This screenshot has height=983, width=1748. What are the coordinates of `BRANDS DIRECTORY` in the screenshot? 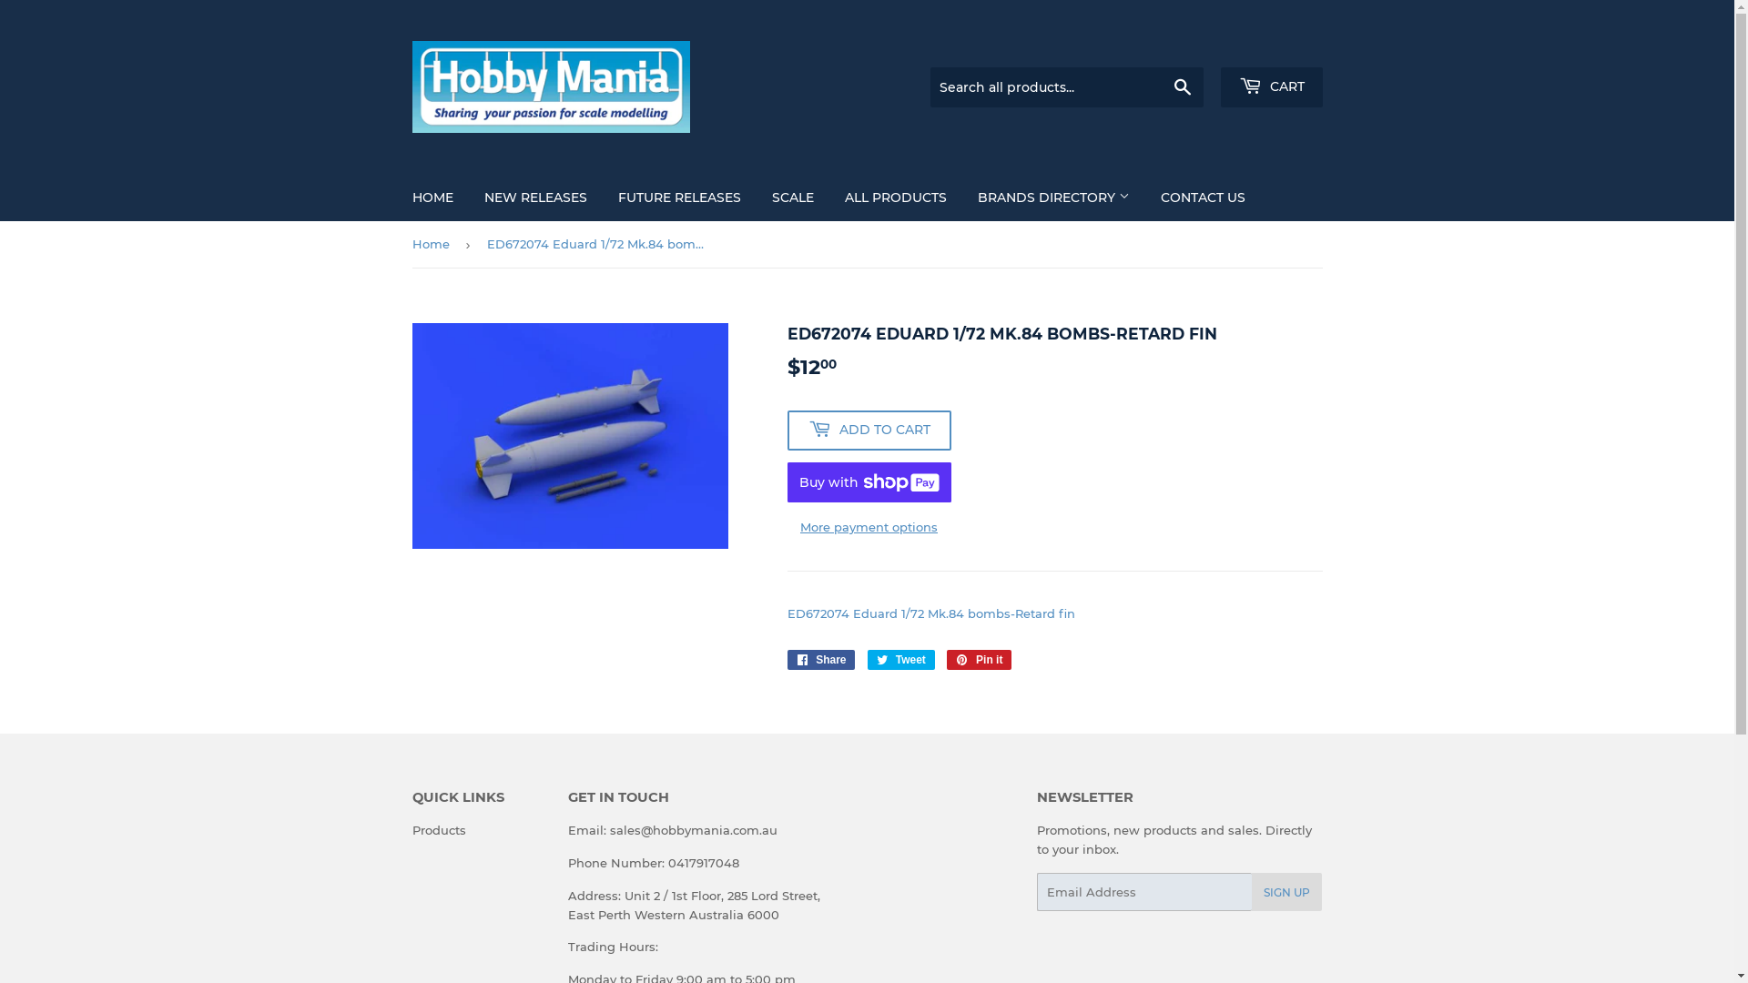 It's located at (1052, 198).